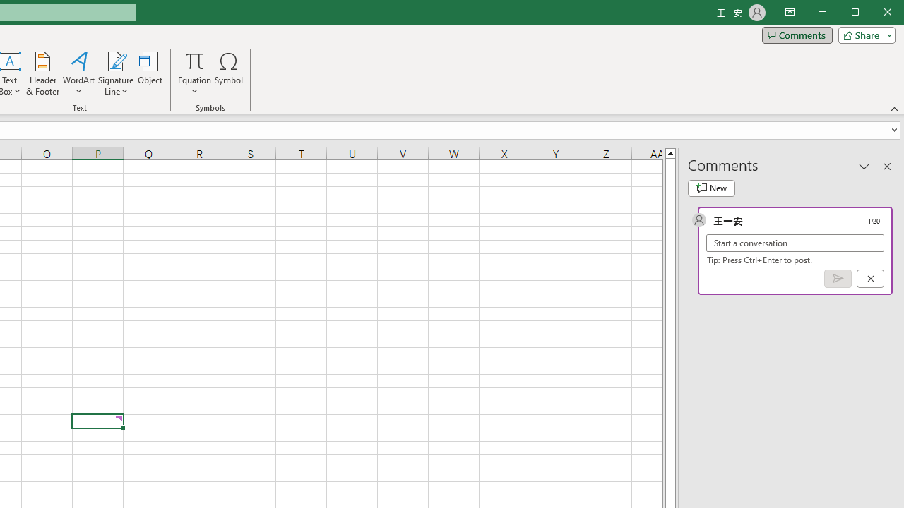 This screenshot has height=508, width=904. What do you see at coordinates (864, 35) in the screenshot?
I see `Share` at bounding box center [864, 35].